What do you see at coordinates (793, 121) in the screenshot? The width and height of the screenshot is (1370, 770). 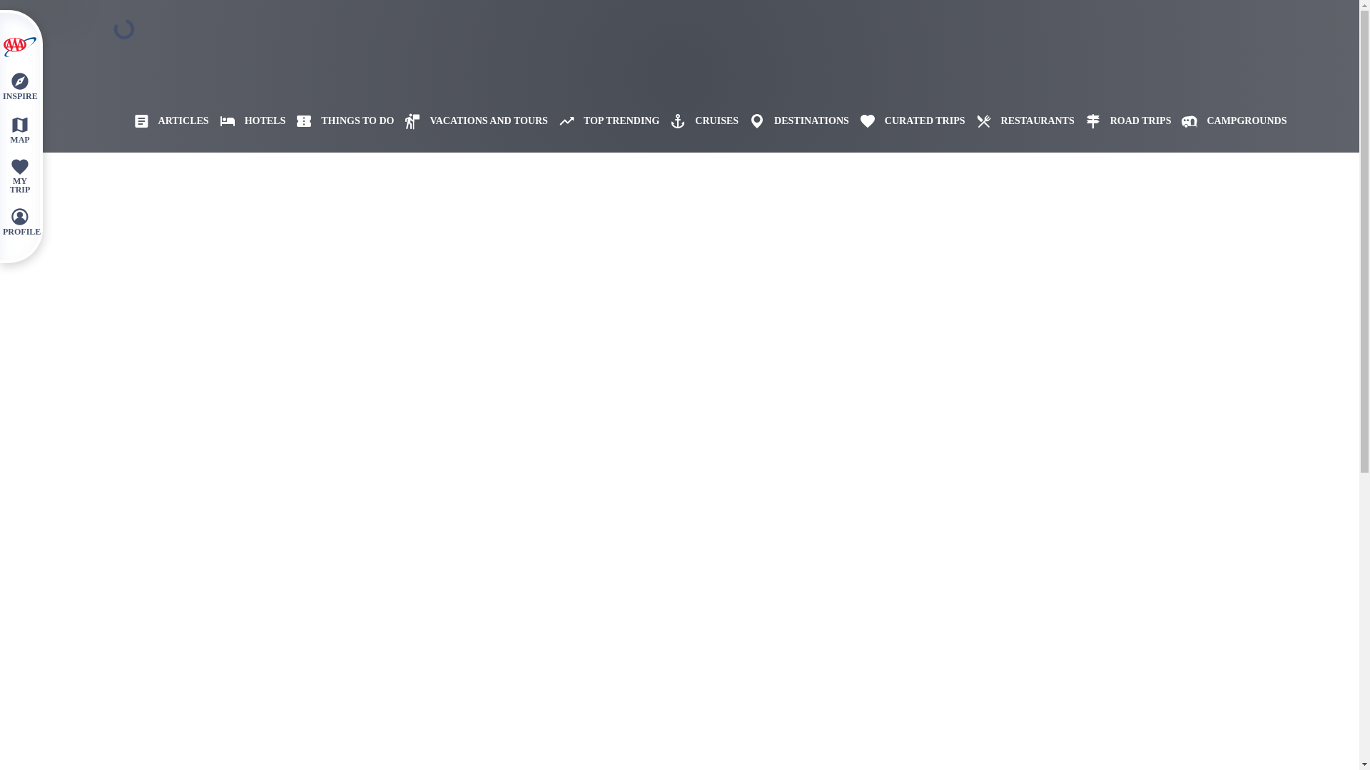 I see `DESTINATIONS` at bounding box center [793, 121].